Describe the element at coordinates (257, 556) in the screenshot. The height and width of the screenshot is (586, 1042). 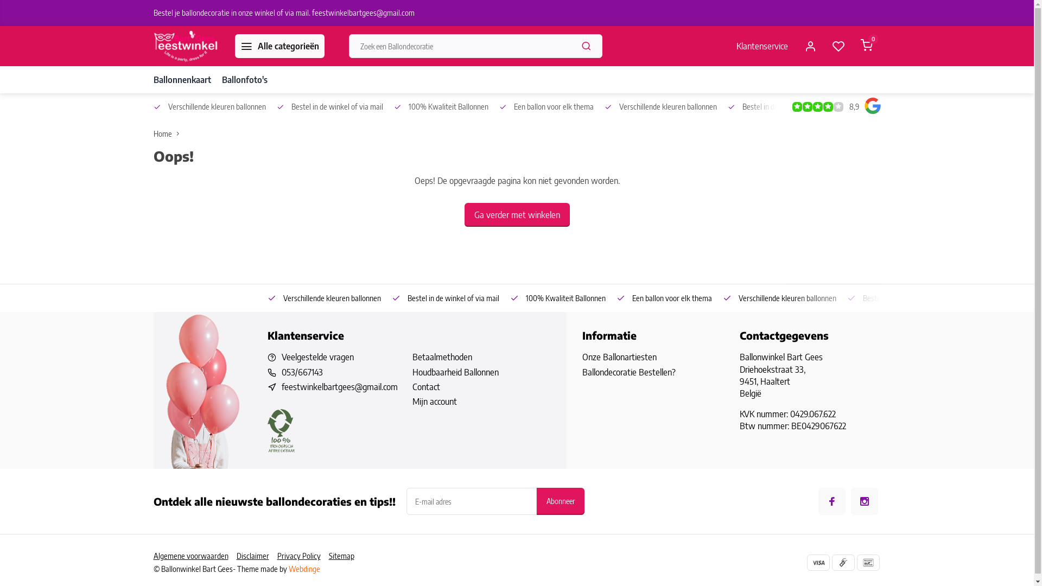
I see `Disclaimer` at that location.